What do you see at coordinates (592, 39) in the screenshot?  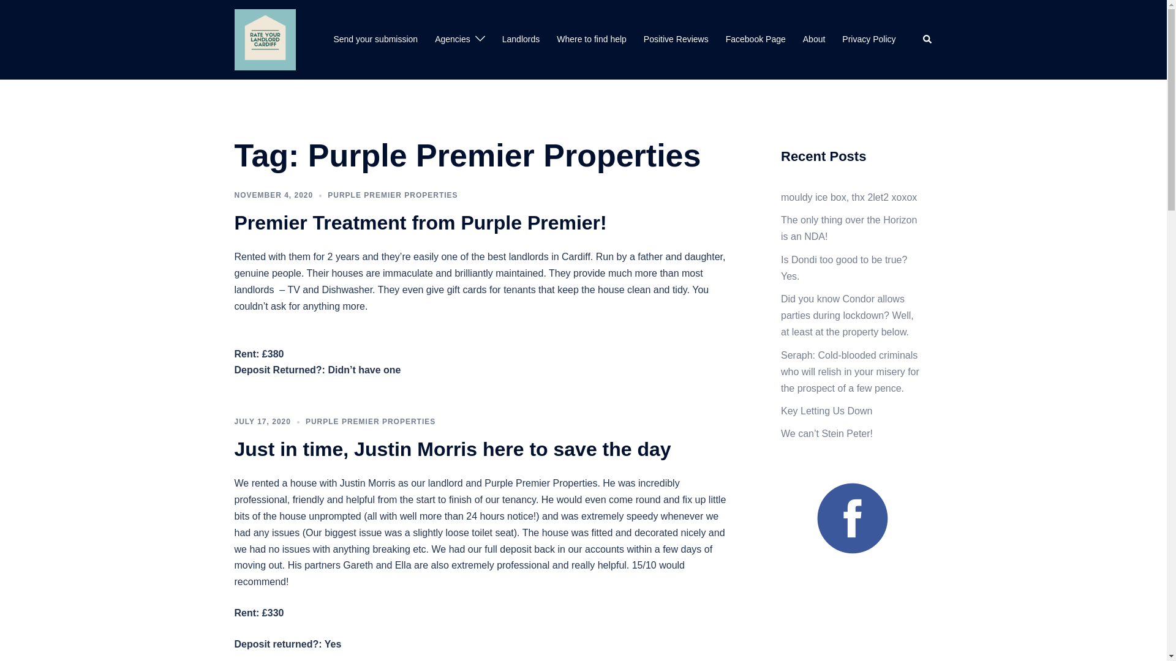 I see `Where to find help` at bounding box center [592, 39].